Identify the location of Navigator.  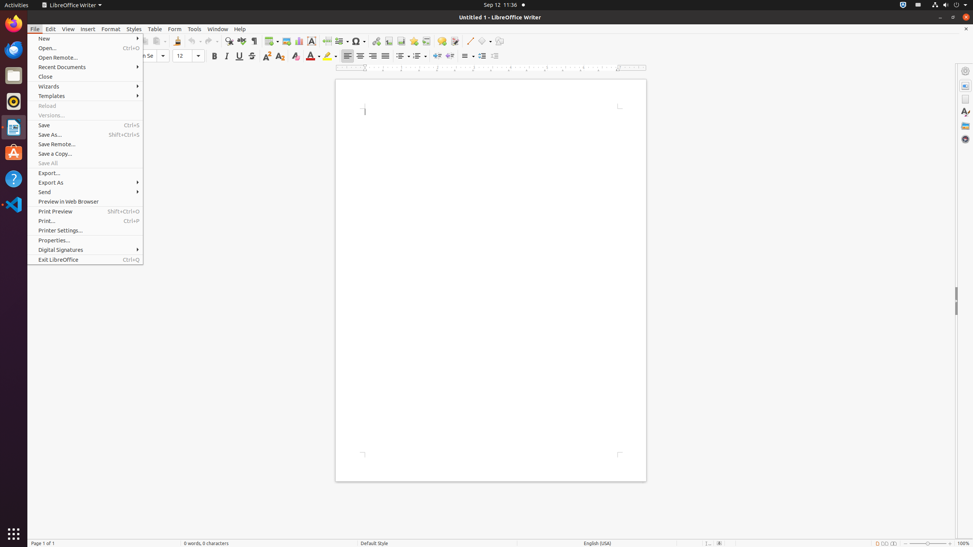
(965, 139).